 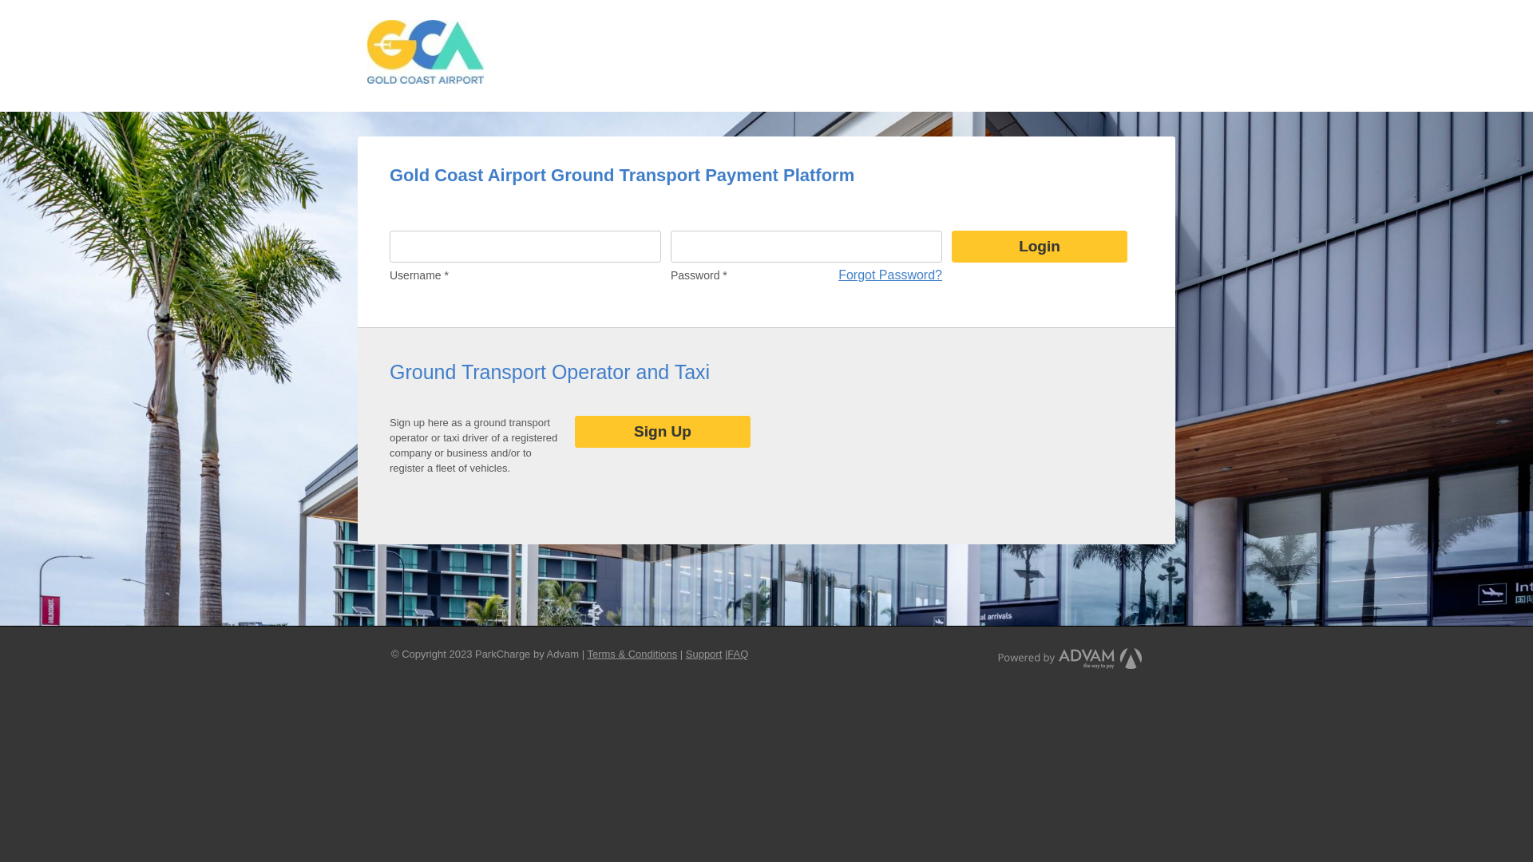 I want to click on Terms & Conditions, so click(x=632, y=654).